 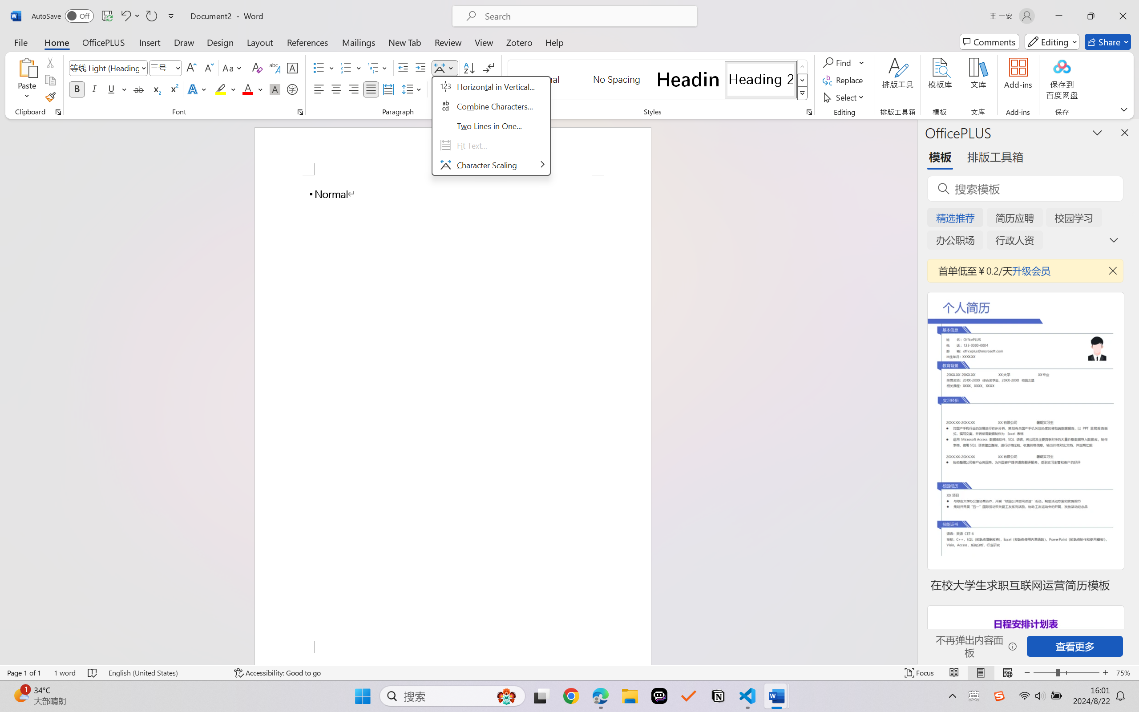 What do you see at coordinates (491, 126) in the screenshot?
I see `&Asian Layout` at bounding box center [491, 126].